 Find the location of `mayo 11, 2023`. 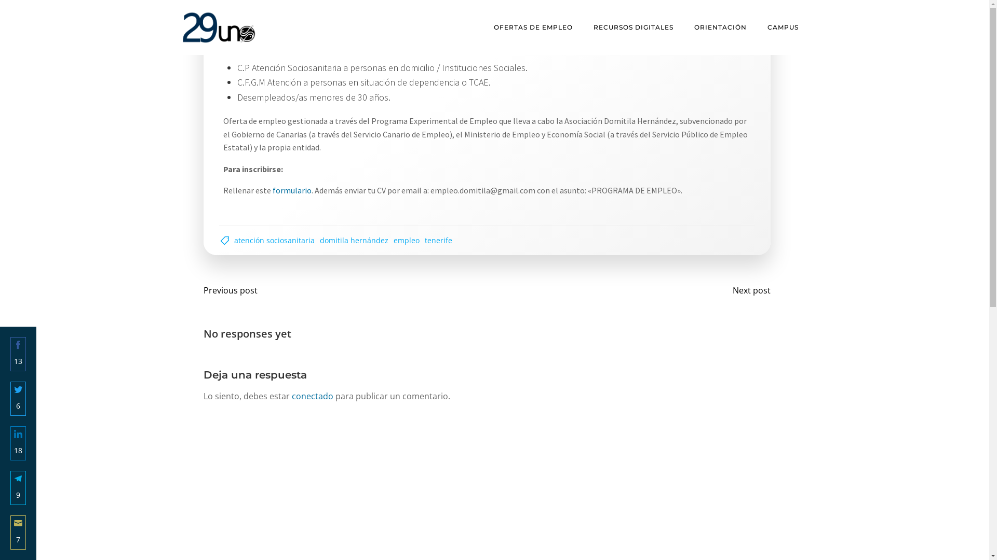

mayo 11, 2023 is located at coordinates (726, 11).